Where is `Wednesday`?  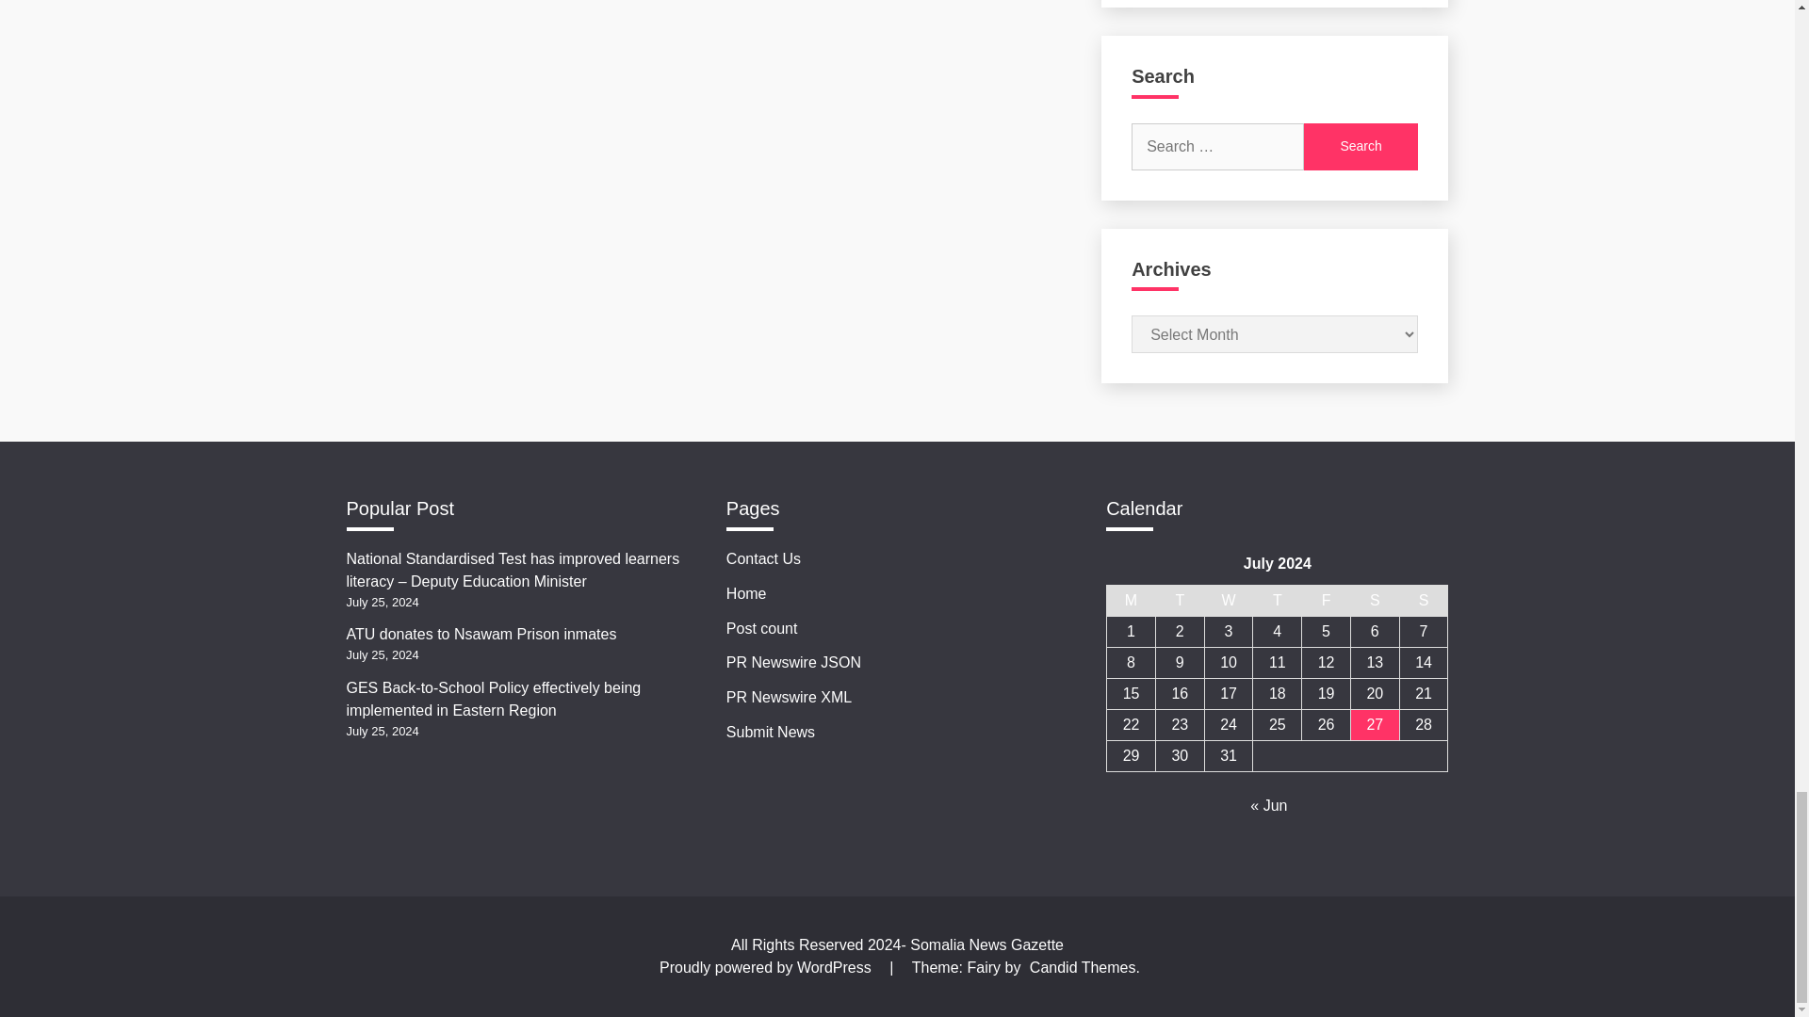 Wednesday is located at coordinates (1229, 601).